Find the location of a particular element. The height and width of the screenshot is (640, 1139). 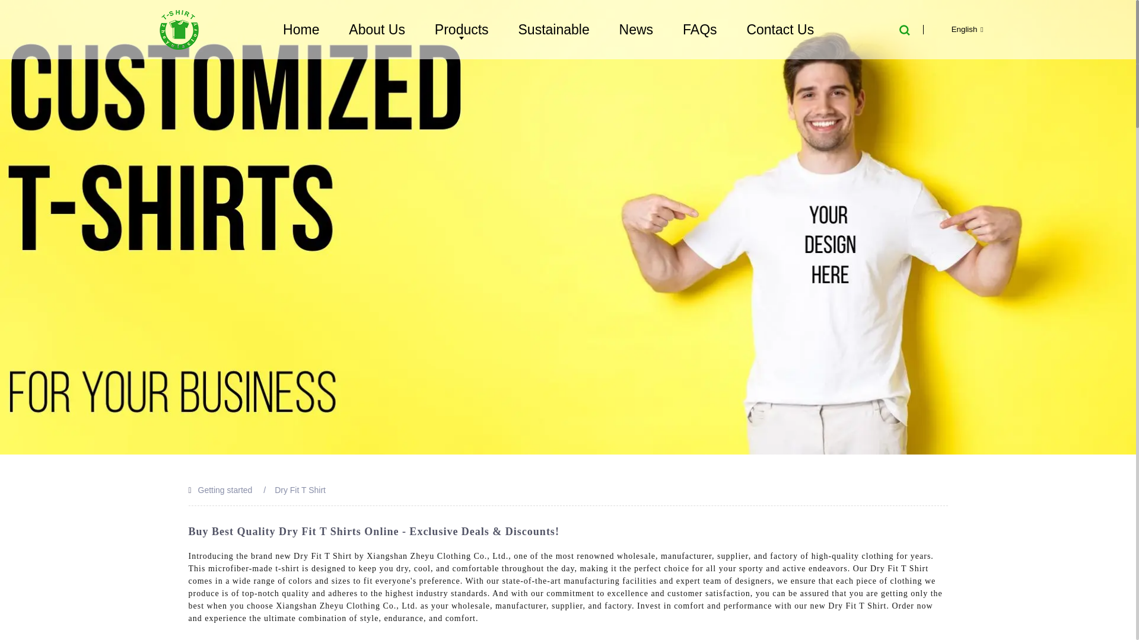

English is located at coordinates (957, 30).